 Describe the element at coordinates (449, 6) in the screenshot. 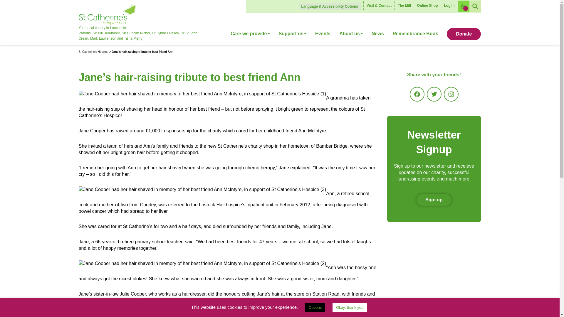

I see `Log In` at that location.